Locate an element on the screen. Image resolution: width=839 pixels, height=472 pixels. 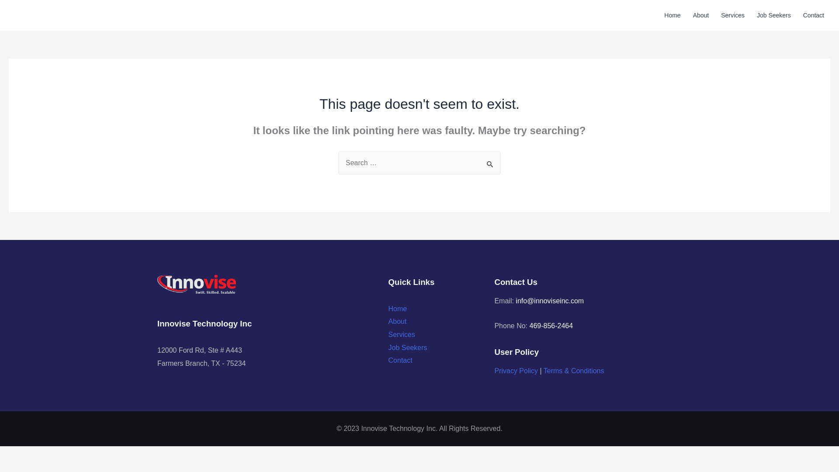
About is located at coordinates (701, 15).